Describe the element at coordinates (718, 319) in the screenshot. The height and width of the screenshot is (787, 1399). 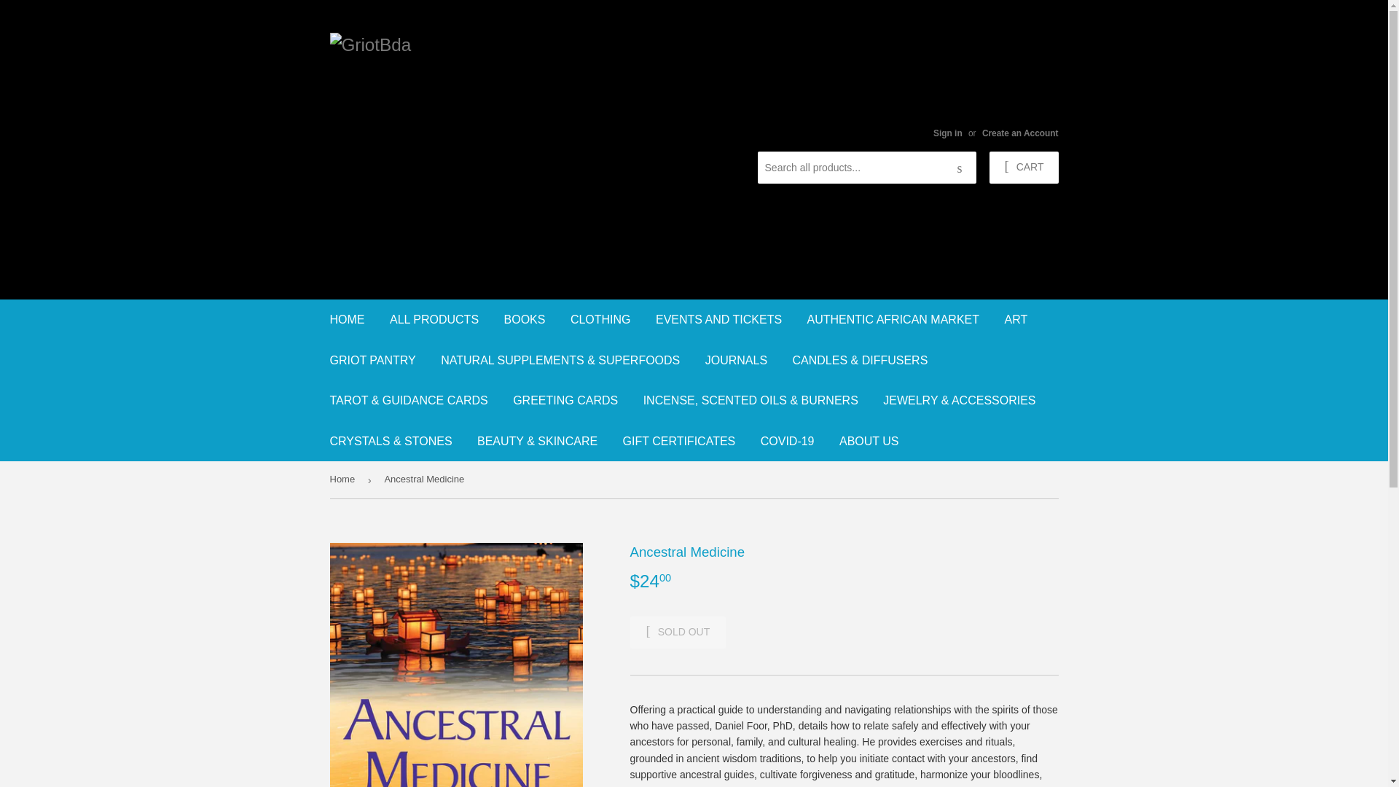
I see `EVENTS AND TICKETS` at that location.